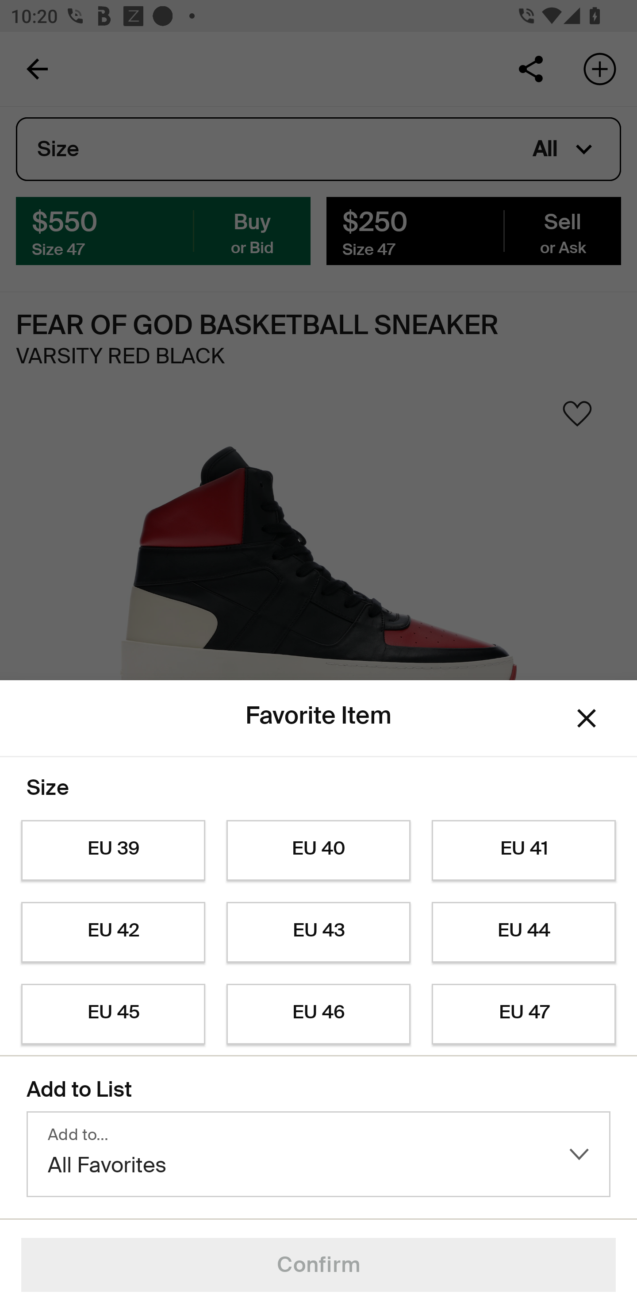 This screenshot has width=637, height=1310. I want to click on EU 44, so click(524, 932).